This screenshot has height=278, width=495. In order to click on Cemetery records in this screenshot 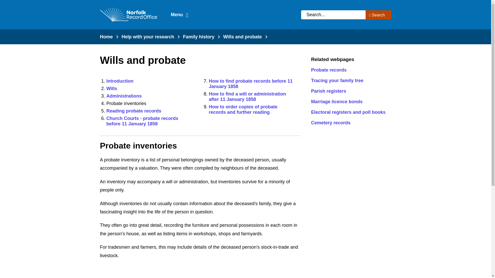, I will do `click(349, 123)`.